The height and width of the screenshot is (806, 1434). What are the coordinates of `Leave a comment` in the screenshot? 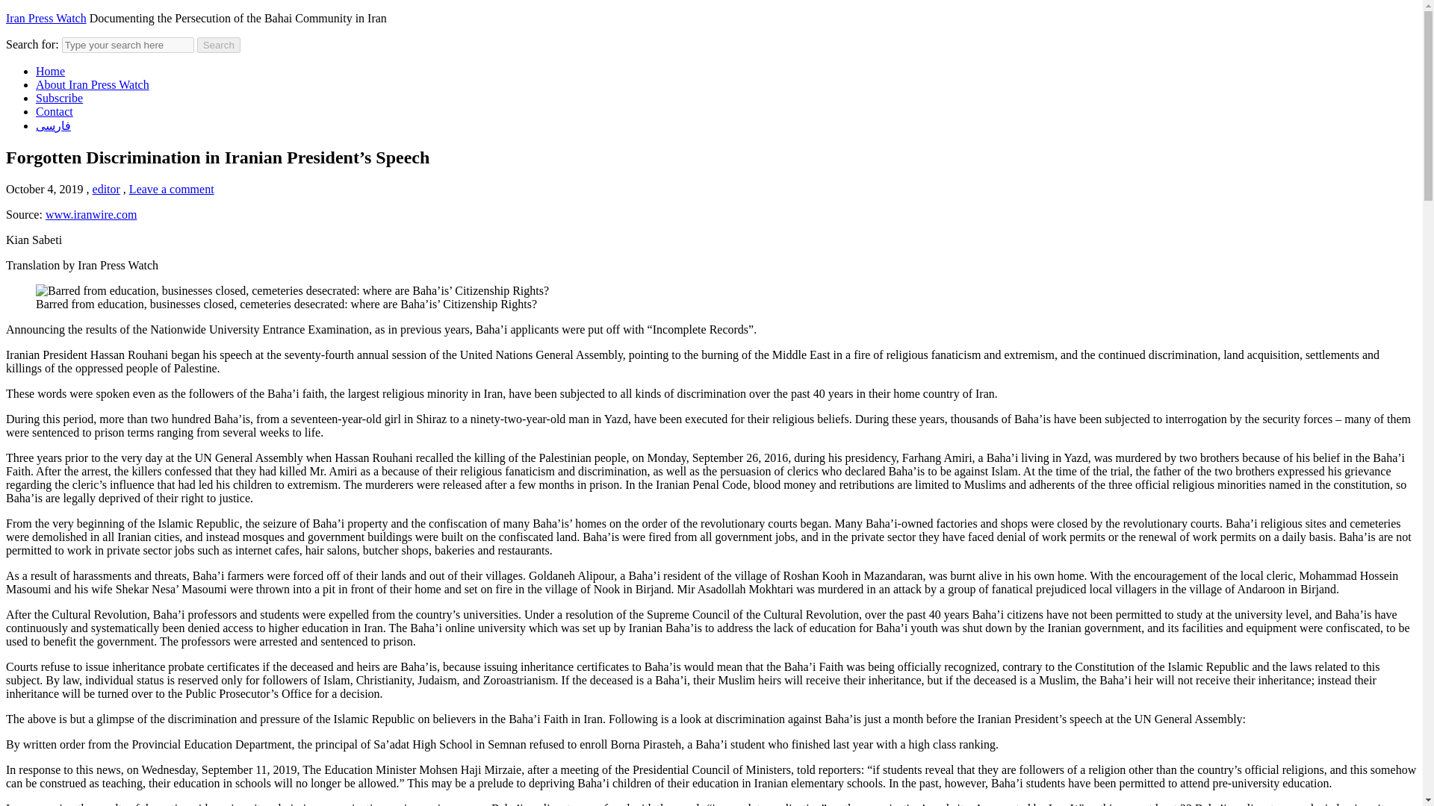 It's located at (171, 190).